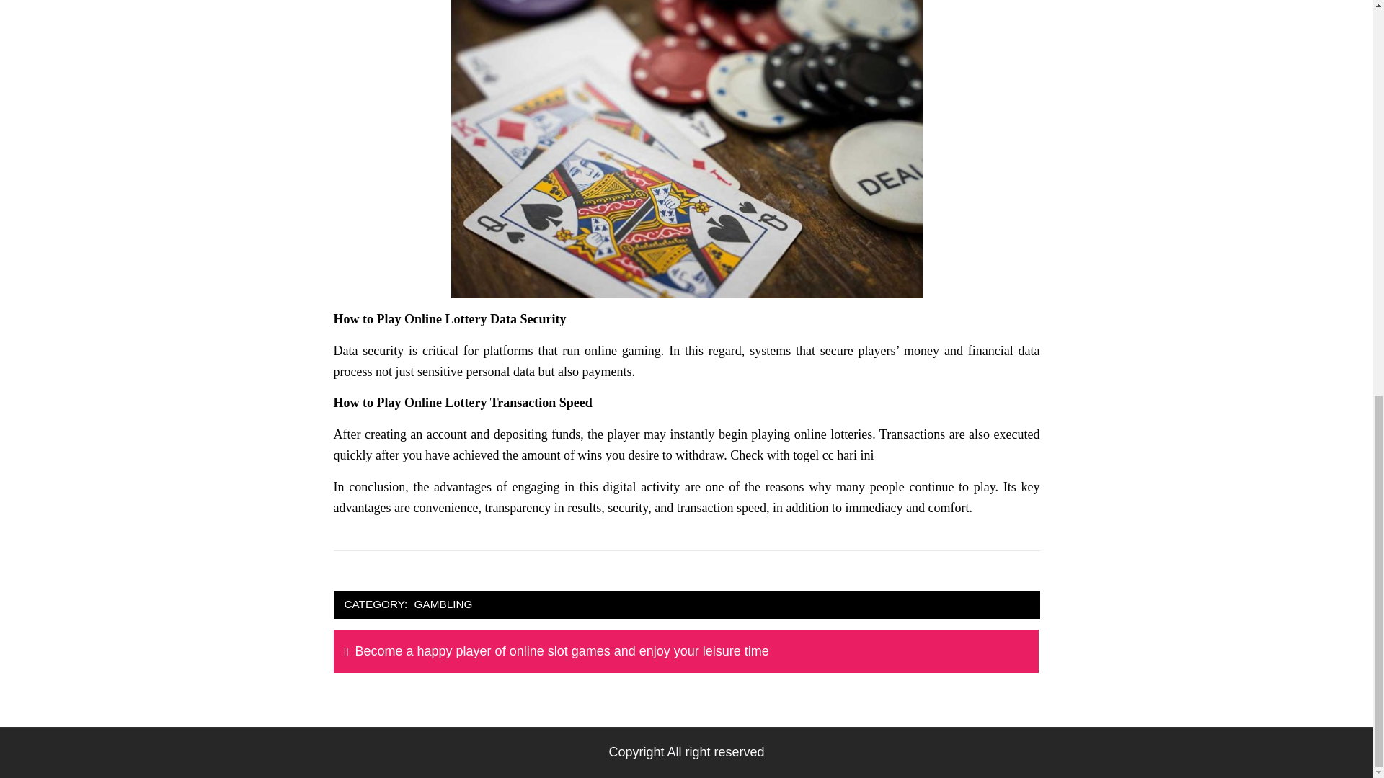 The width and height of the screenshot is (1384, 778). What do you see at coordinates (443, 605) in the screenshot?
I see `GAMBLING` at bounding box center [443, 605].